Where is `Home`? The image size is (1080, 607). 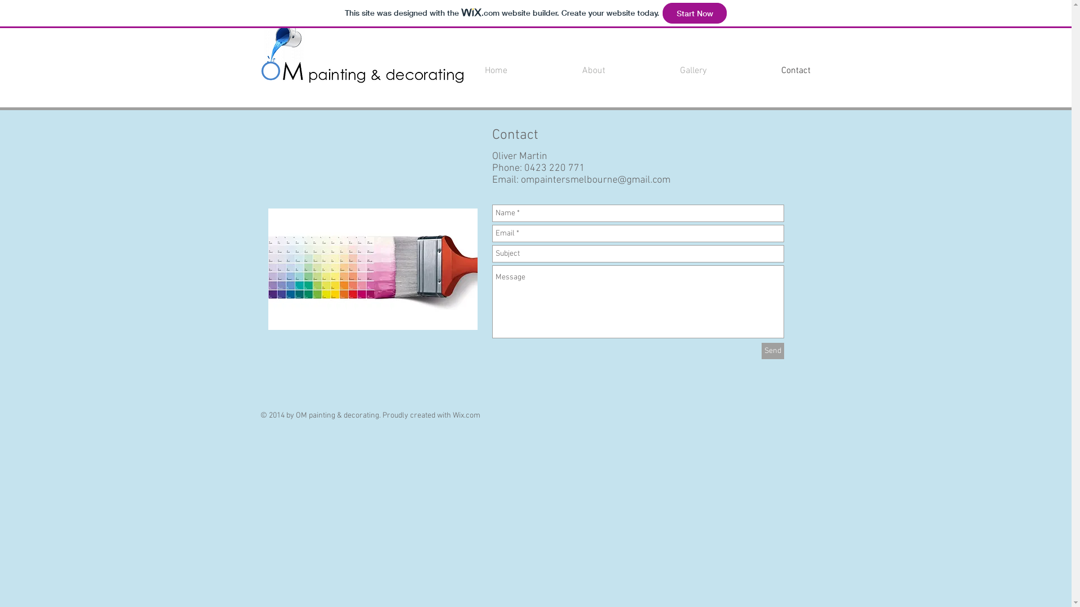 Home is located at coordinates (467, 71).